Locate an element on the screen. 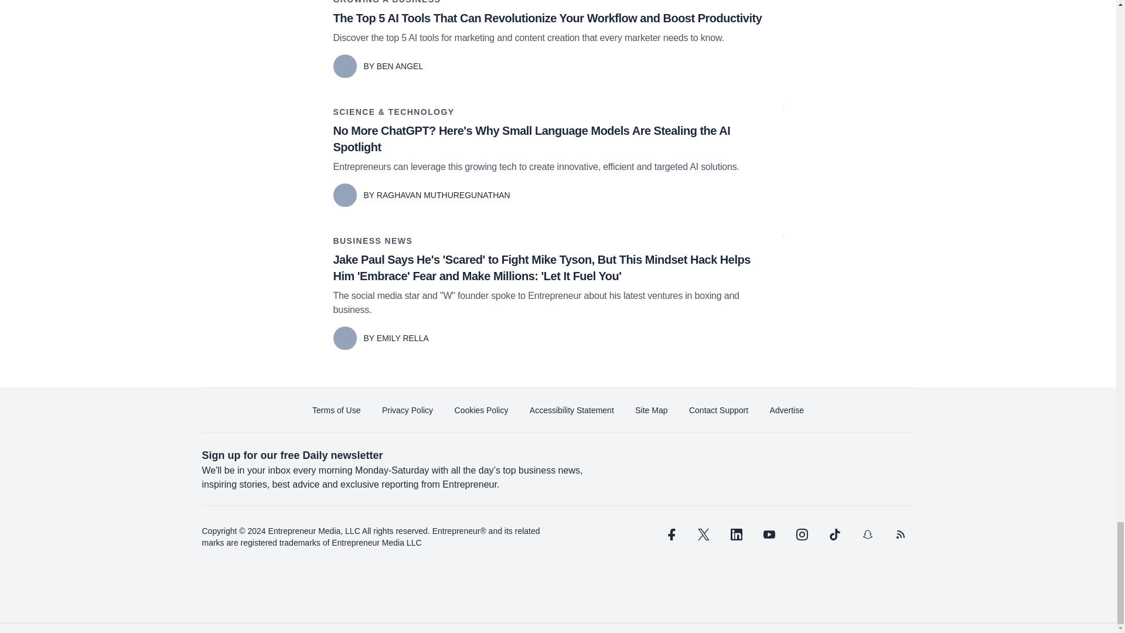 The image size is (1125, 633). twitter is located at coordinates (703, 535).